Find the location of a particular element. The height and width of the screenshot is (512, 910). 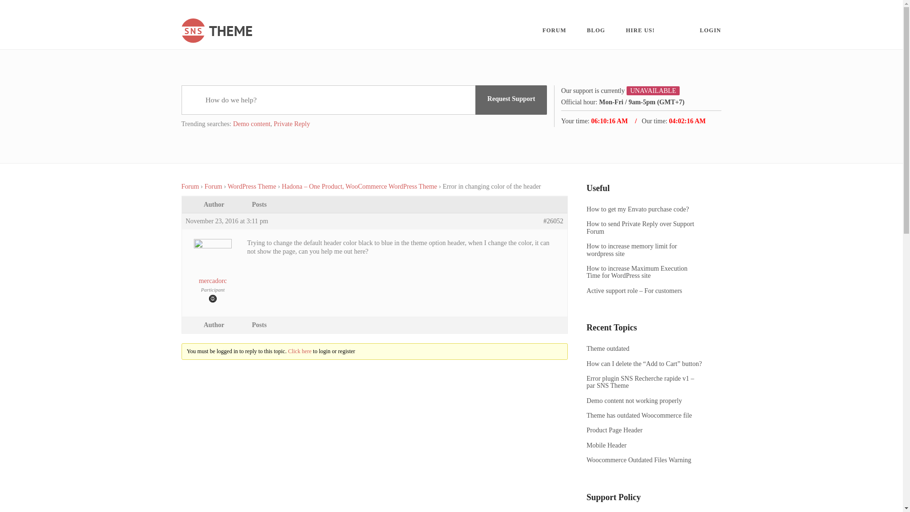

HIRE US! is located at coordinates (640, 30).